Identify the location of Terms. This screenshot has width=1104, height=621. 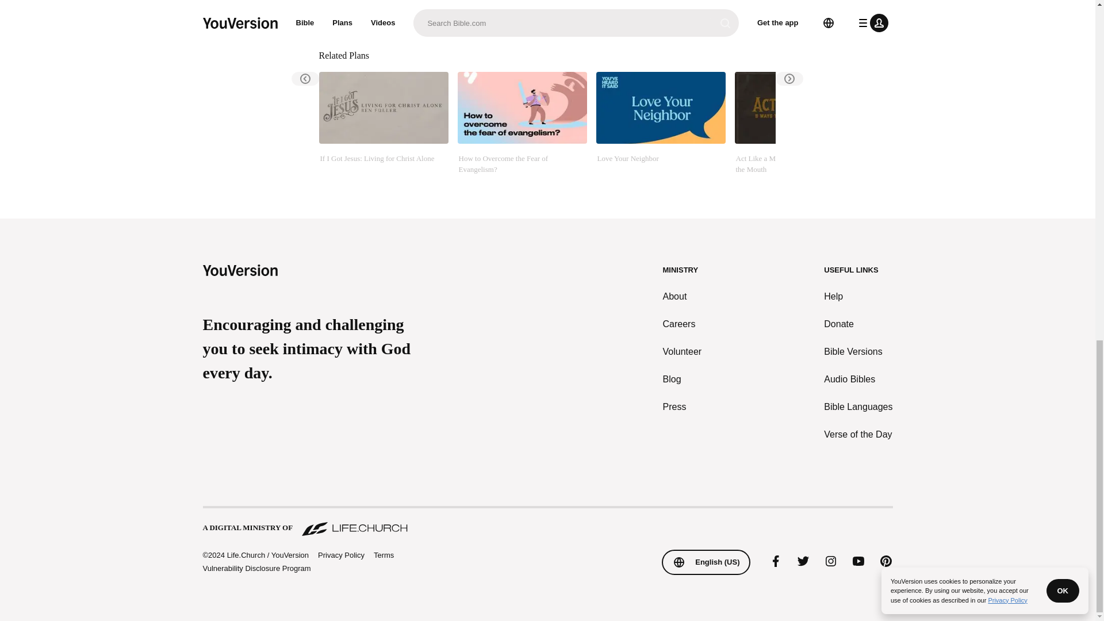
(384, 555).